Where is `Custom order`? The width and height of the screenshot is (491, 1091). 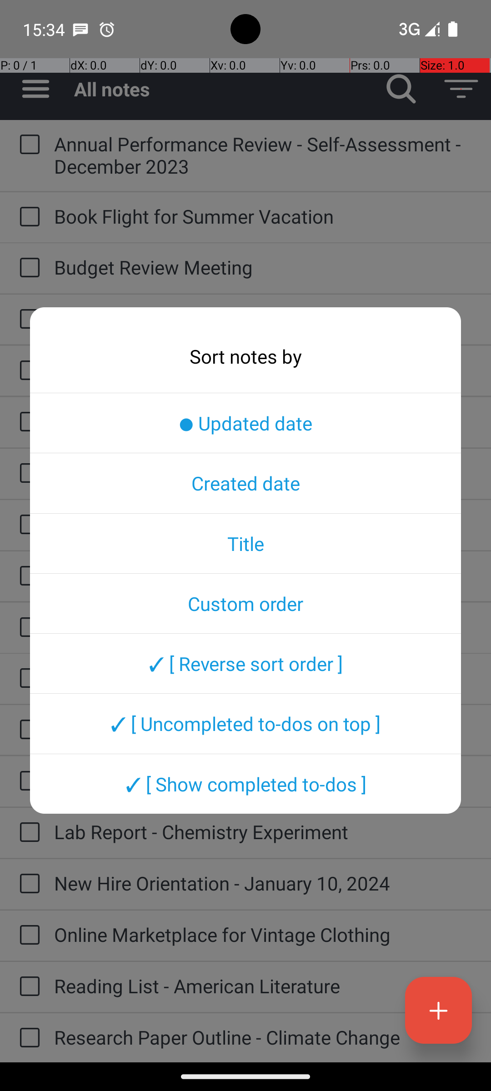 Custom order is located at coordinates (245, 603).